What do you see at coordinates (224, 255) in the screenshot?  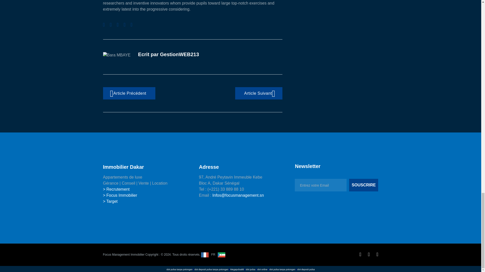 I see `Language switcher : e` at bounding box center [224, 255].